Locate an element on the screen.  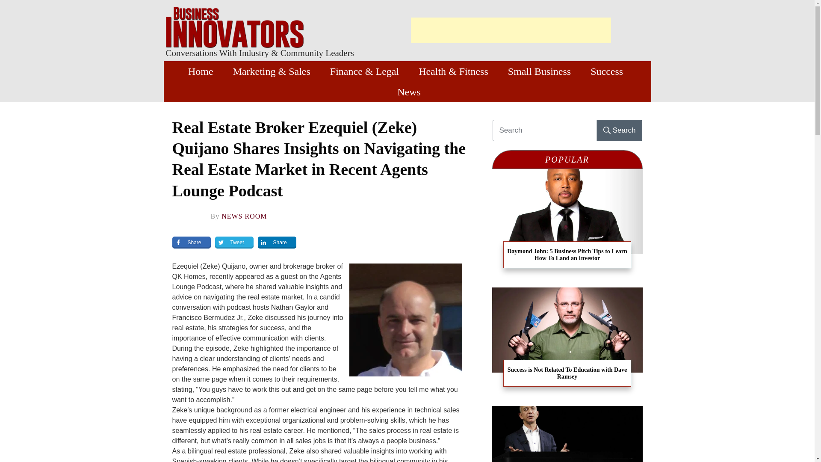
Success is Not Related To Education with Dave Ramsey is located at coordinates (567, 342).